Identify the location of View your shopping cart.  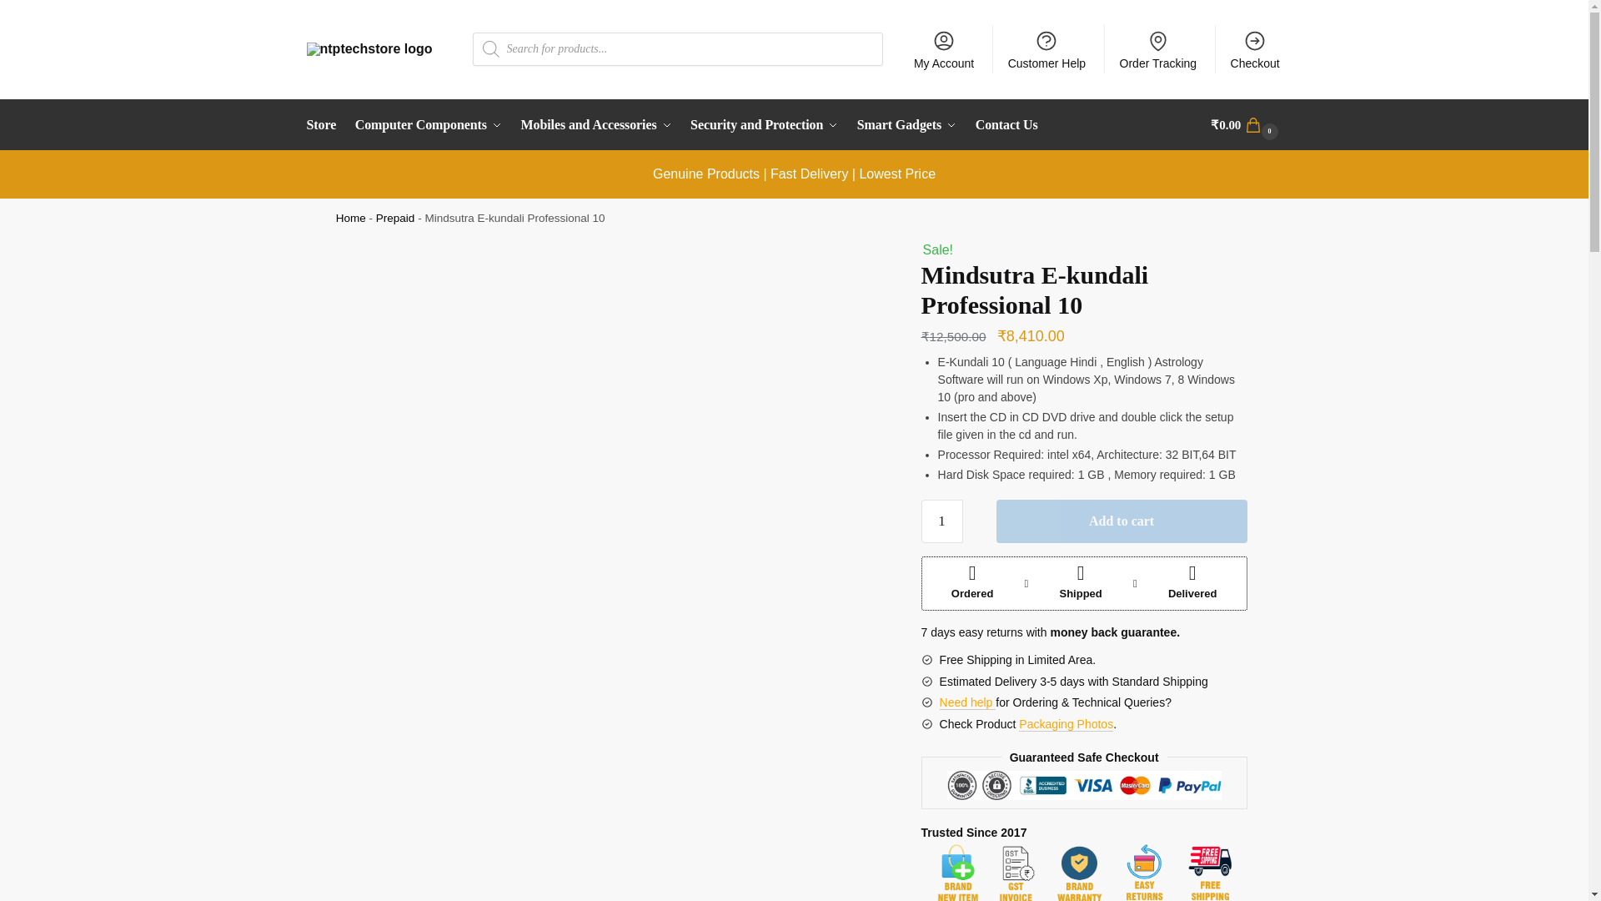
(1246, 125).